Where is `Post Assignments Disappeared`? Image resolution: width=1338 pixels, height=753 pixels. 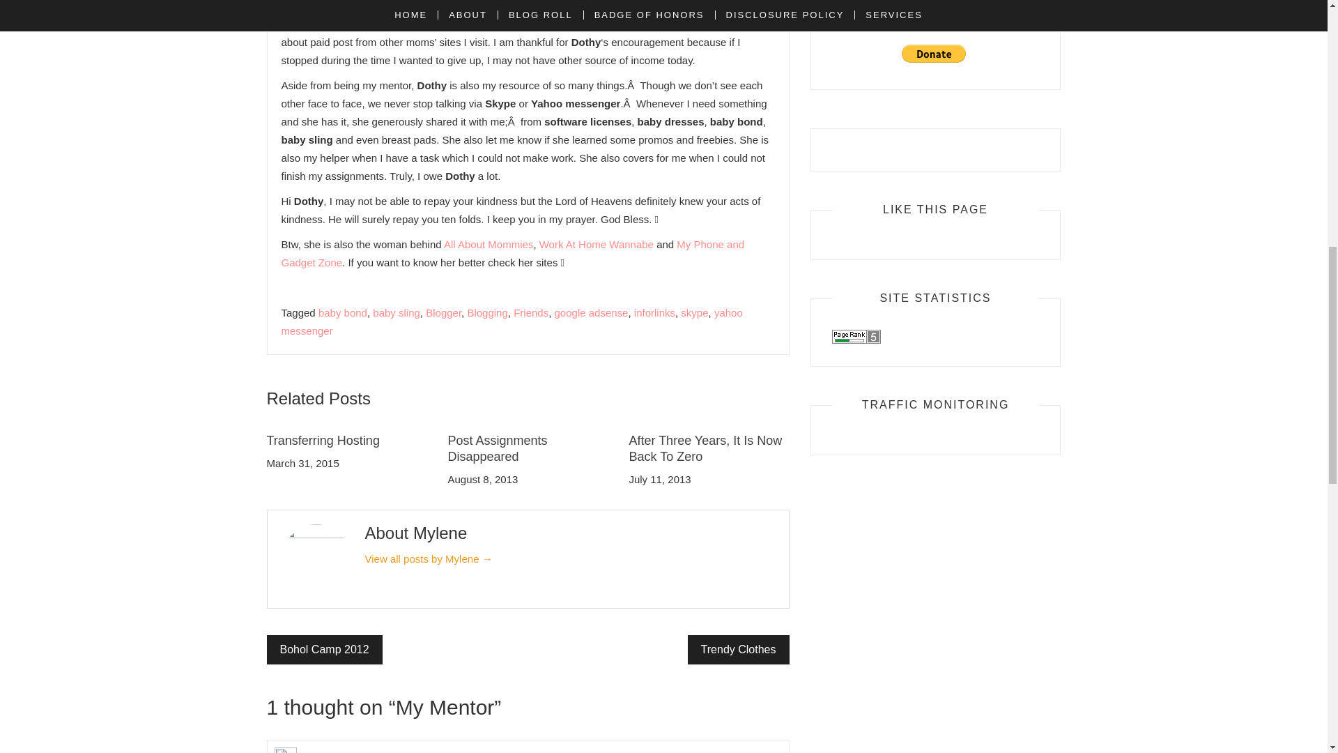
Post Assignments Disappeared is located at coordinates (497, 449).